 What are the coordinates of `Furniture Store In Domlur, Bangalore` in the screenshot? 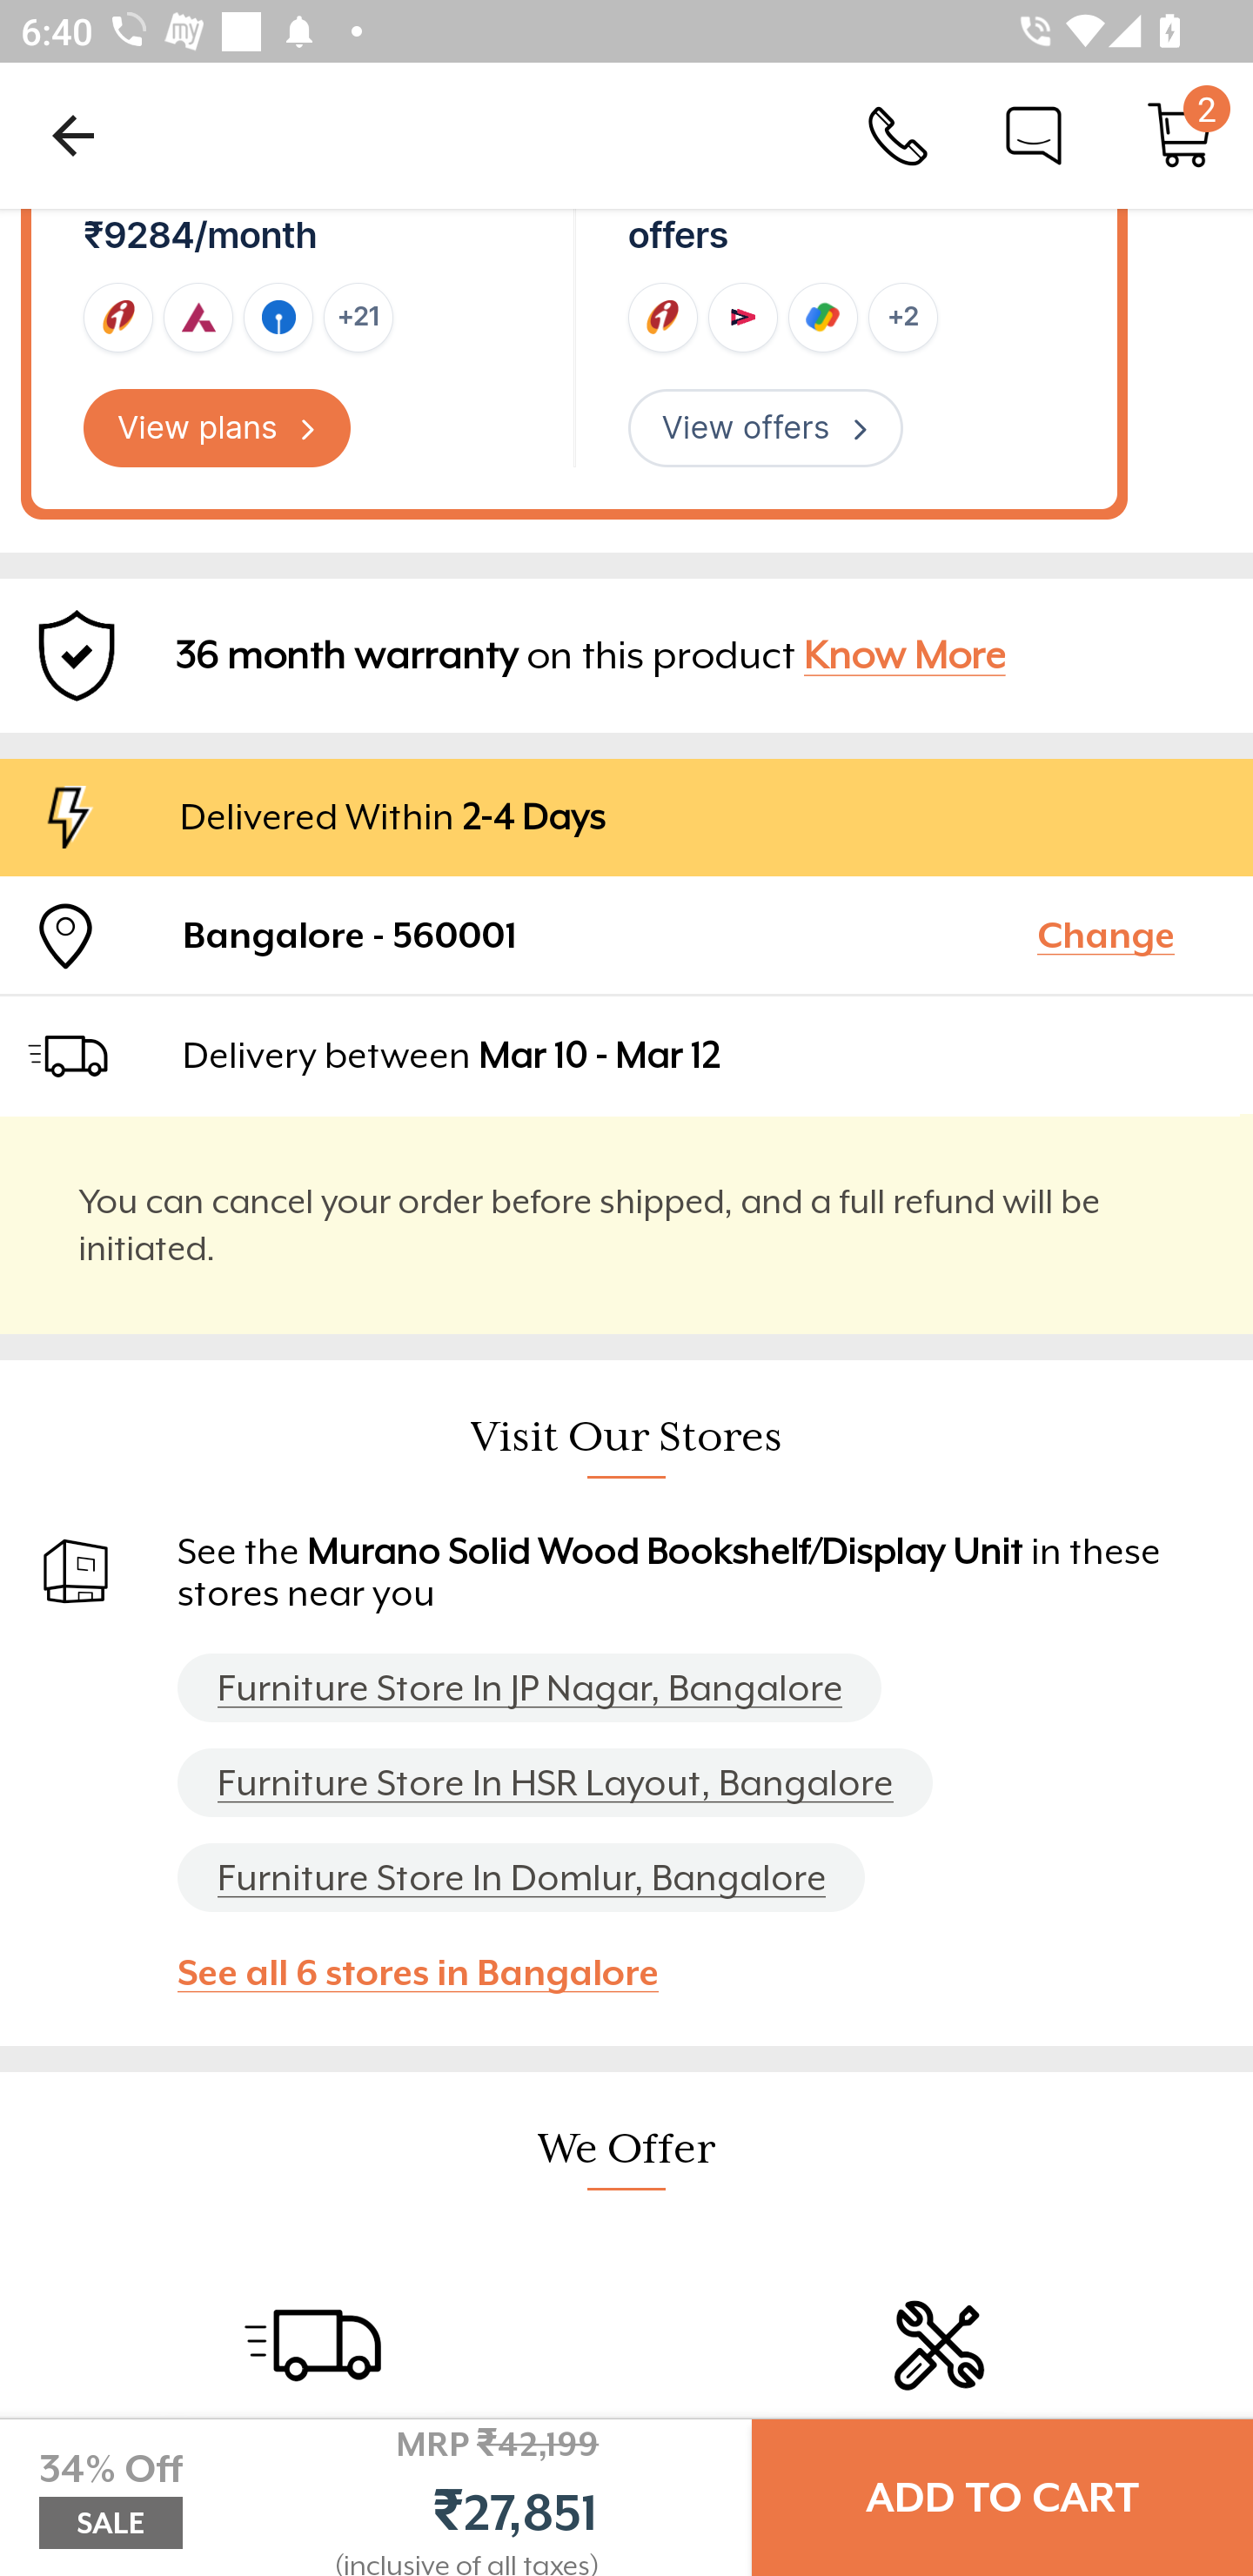 It's located at (520, 1878).